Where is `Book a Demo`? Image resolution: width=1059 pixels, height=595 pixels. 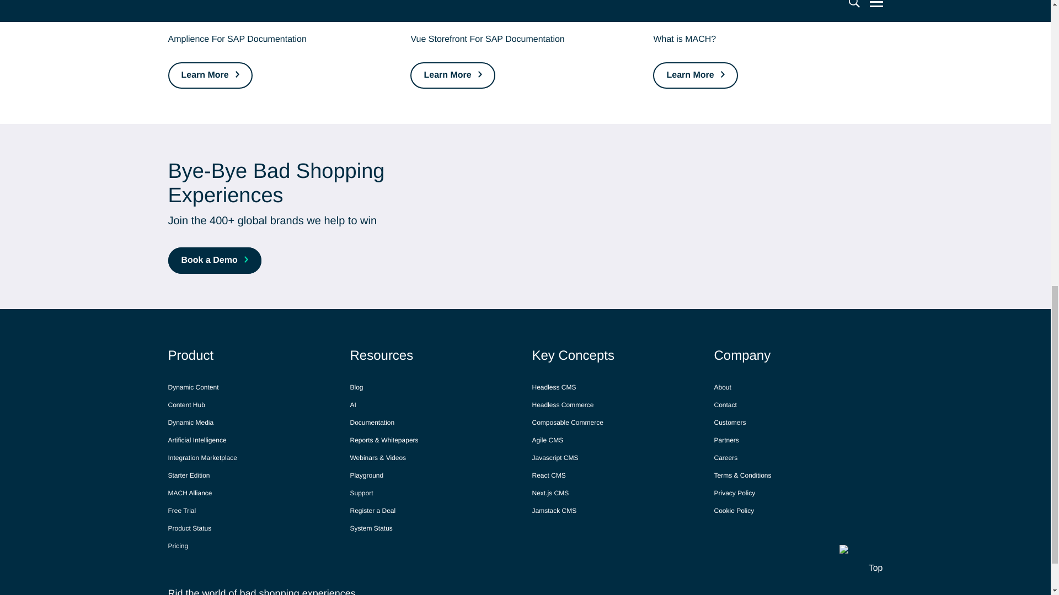 Book a Demo is located at coordinates (214, 260).